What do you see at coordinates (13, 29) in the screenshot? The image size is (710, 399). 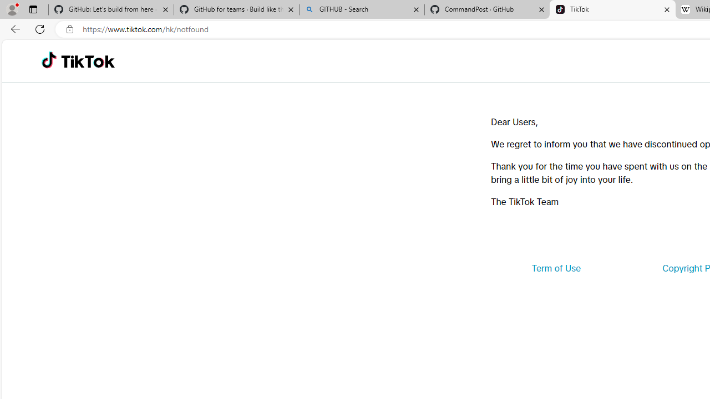 I see `Back` at bounding box center [13, 29].